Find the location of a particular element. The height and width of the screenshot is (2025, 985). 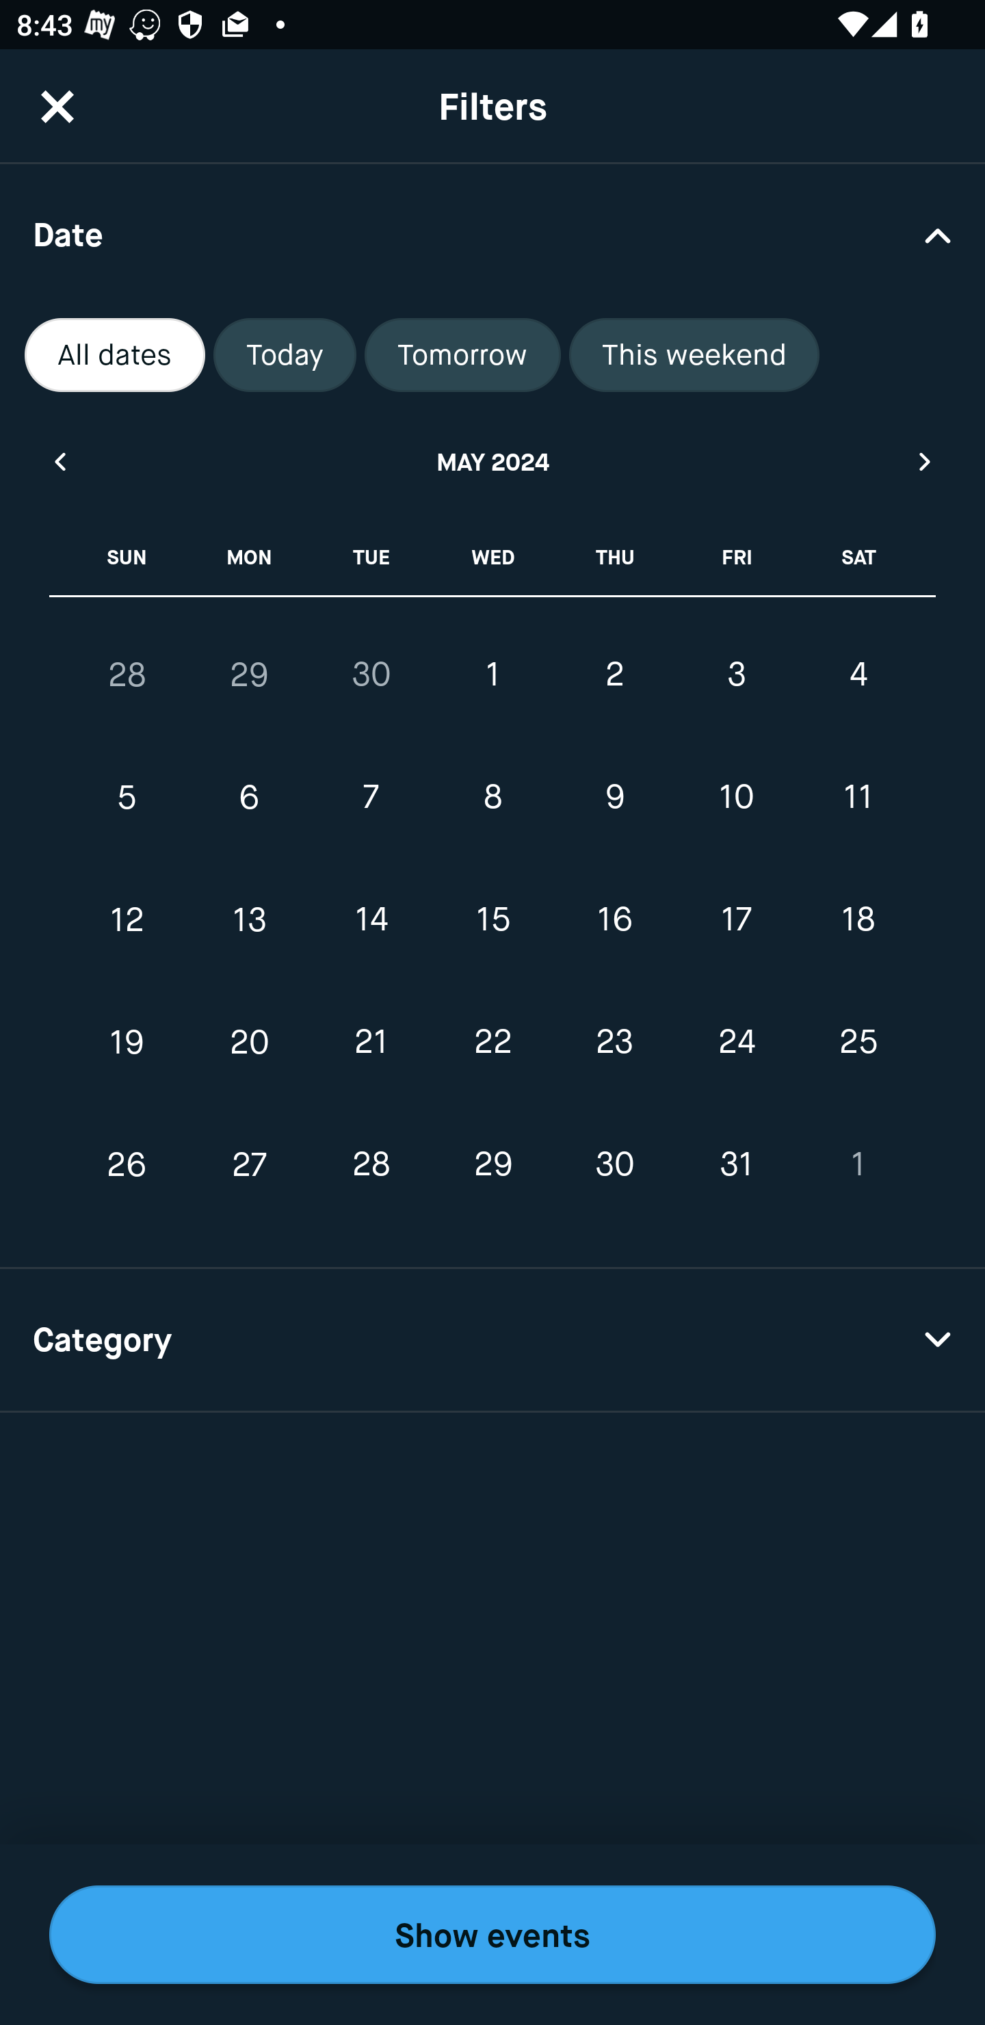

All dates is located at coordinates (115, 355).